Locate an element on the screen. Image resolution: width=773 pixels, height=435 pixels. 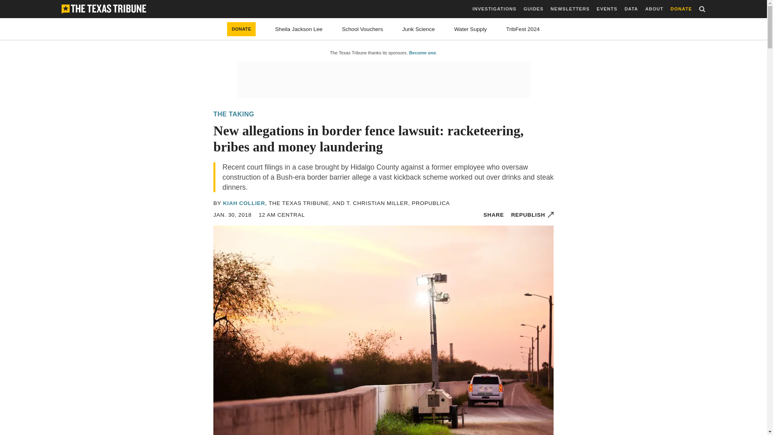
GUIDES is located at coordinates (533, 9).